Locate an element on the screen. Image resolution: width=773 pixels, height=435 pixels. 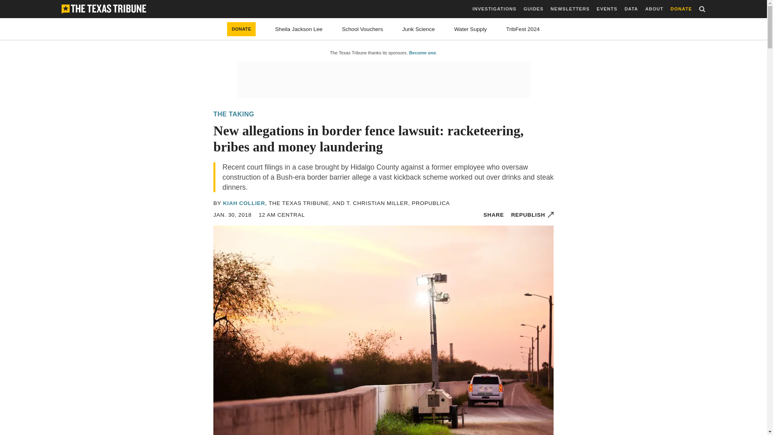
GUIDES is located at coordinates (533, 9).